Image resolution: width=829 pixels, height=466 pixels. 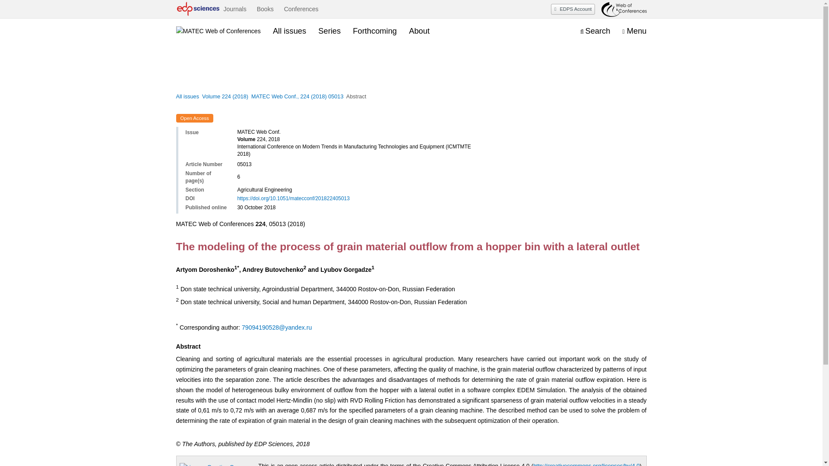 I want to click on Journals, so click(x=234, y=9).